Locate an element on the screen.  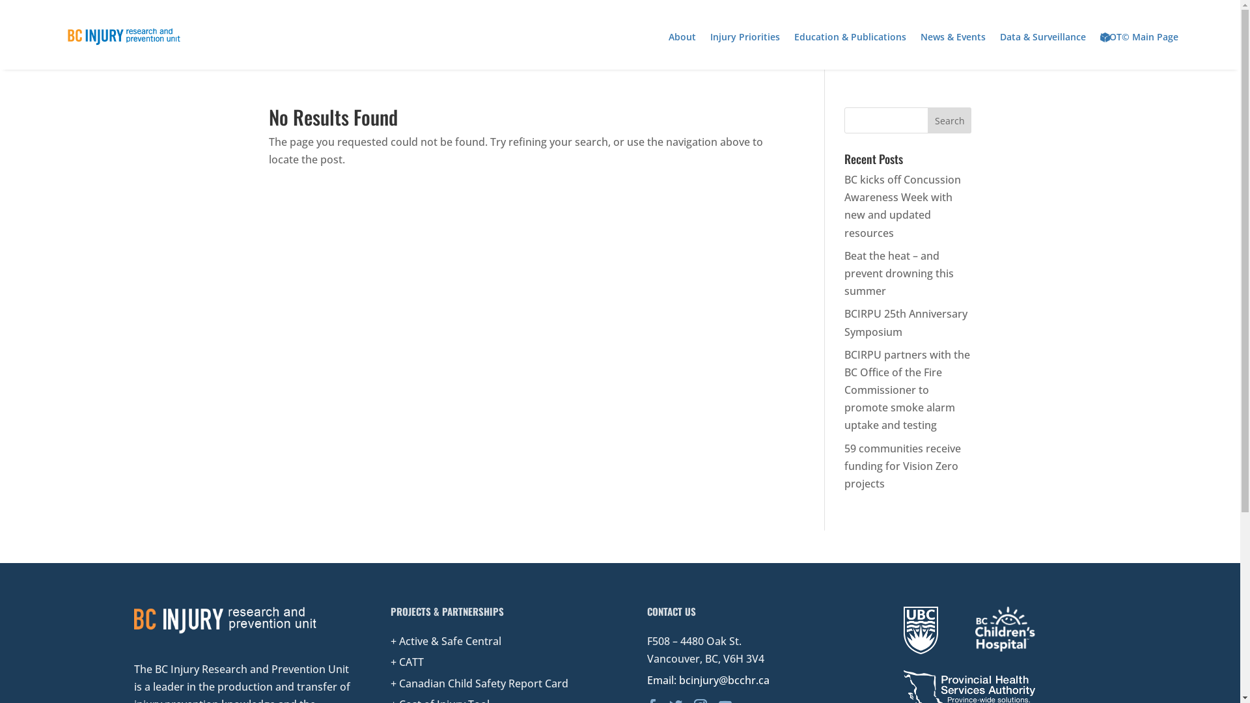
Email: bcinjury@bcchr.ca is located at coordinates (708, 680).